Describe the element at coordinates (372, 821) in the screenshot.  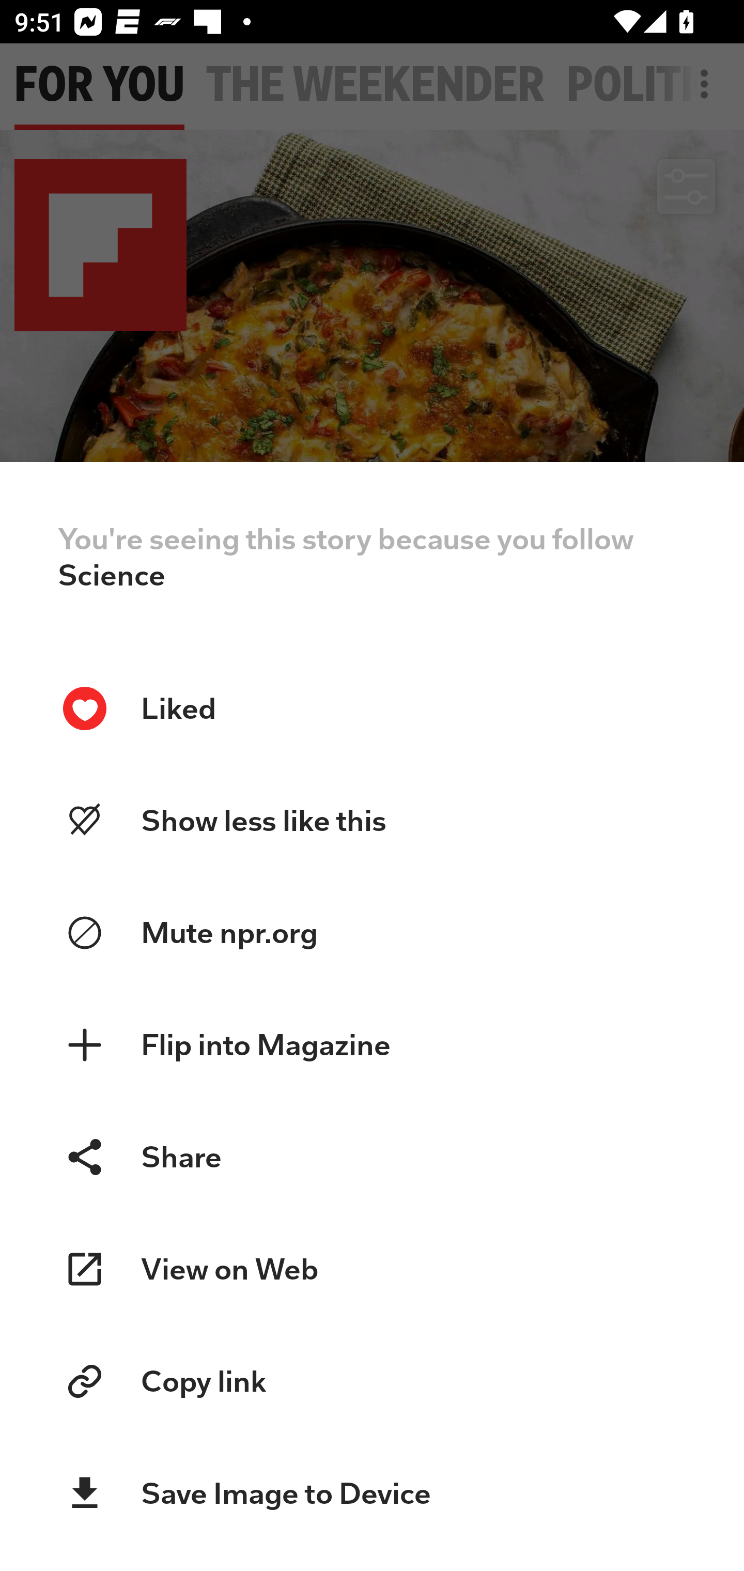
I see `Show less like this` at that location.